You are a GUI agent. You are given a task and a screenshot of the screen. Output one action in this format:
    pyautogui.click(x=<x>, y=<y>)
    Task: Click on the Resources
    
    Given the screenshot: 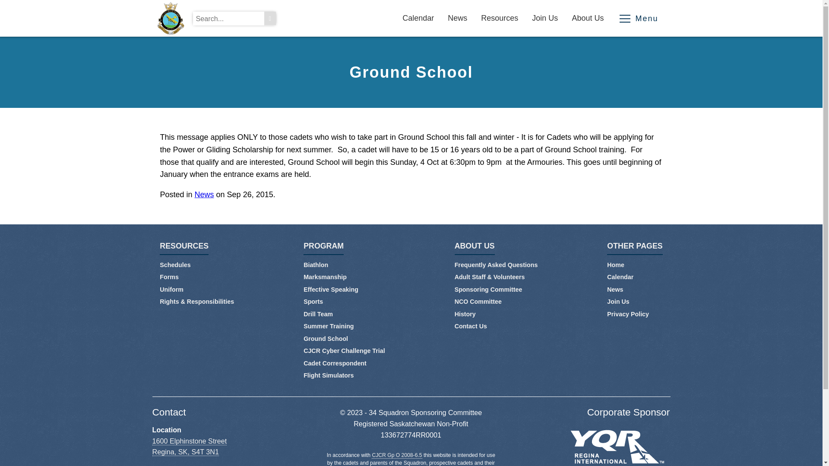 What is the action you would take?
    pyautogui.click(x=500, y=18)
    